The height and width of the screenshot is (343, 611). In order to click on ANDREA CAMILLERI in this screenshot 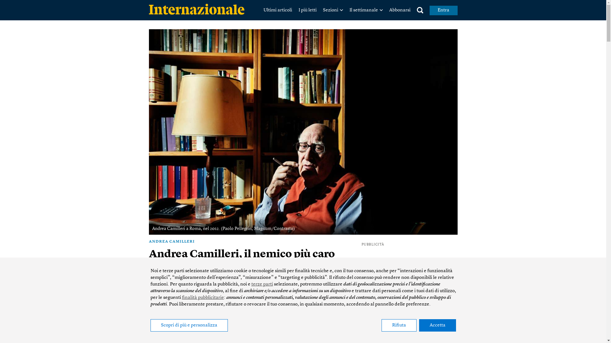, I will do `click(250, 239)`.